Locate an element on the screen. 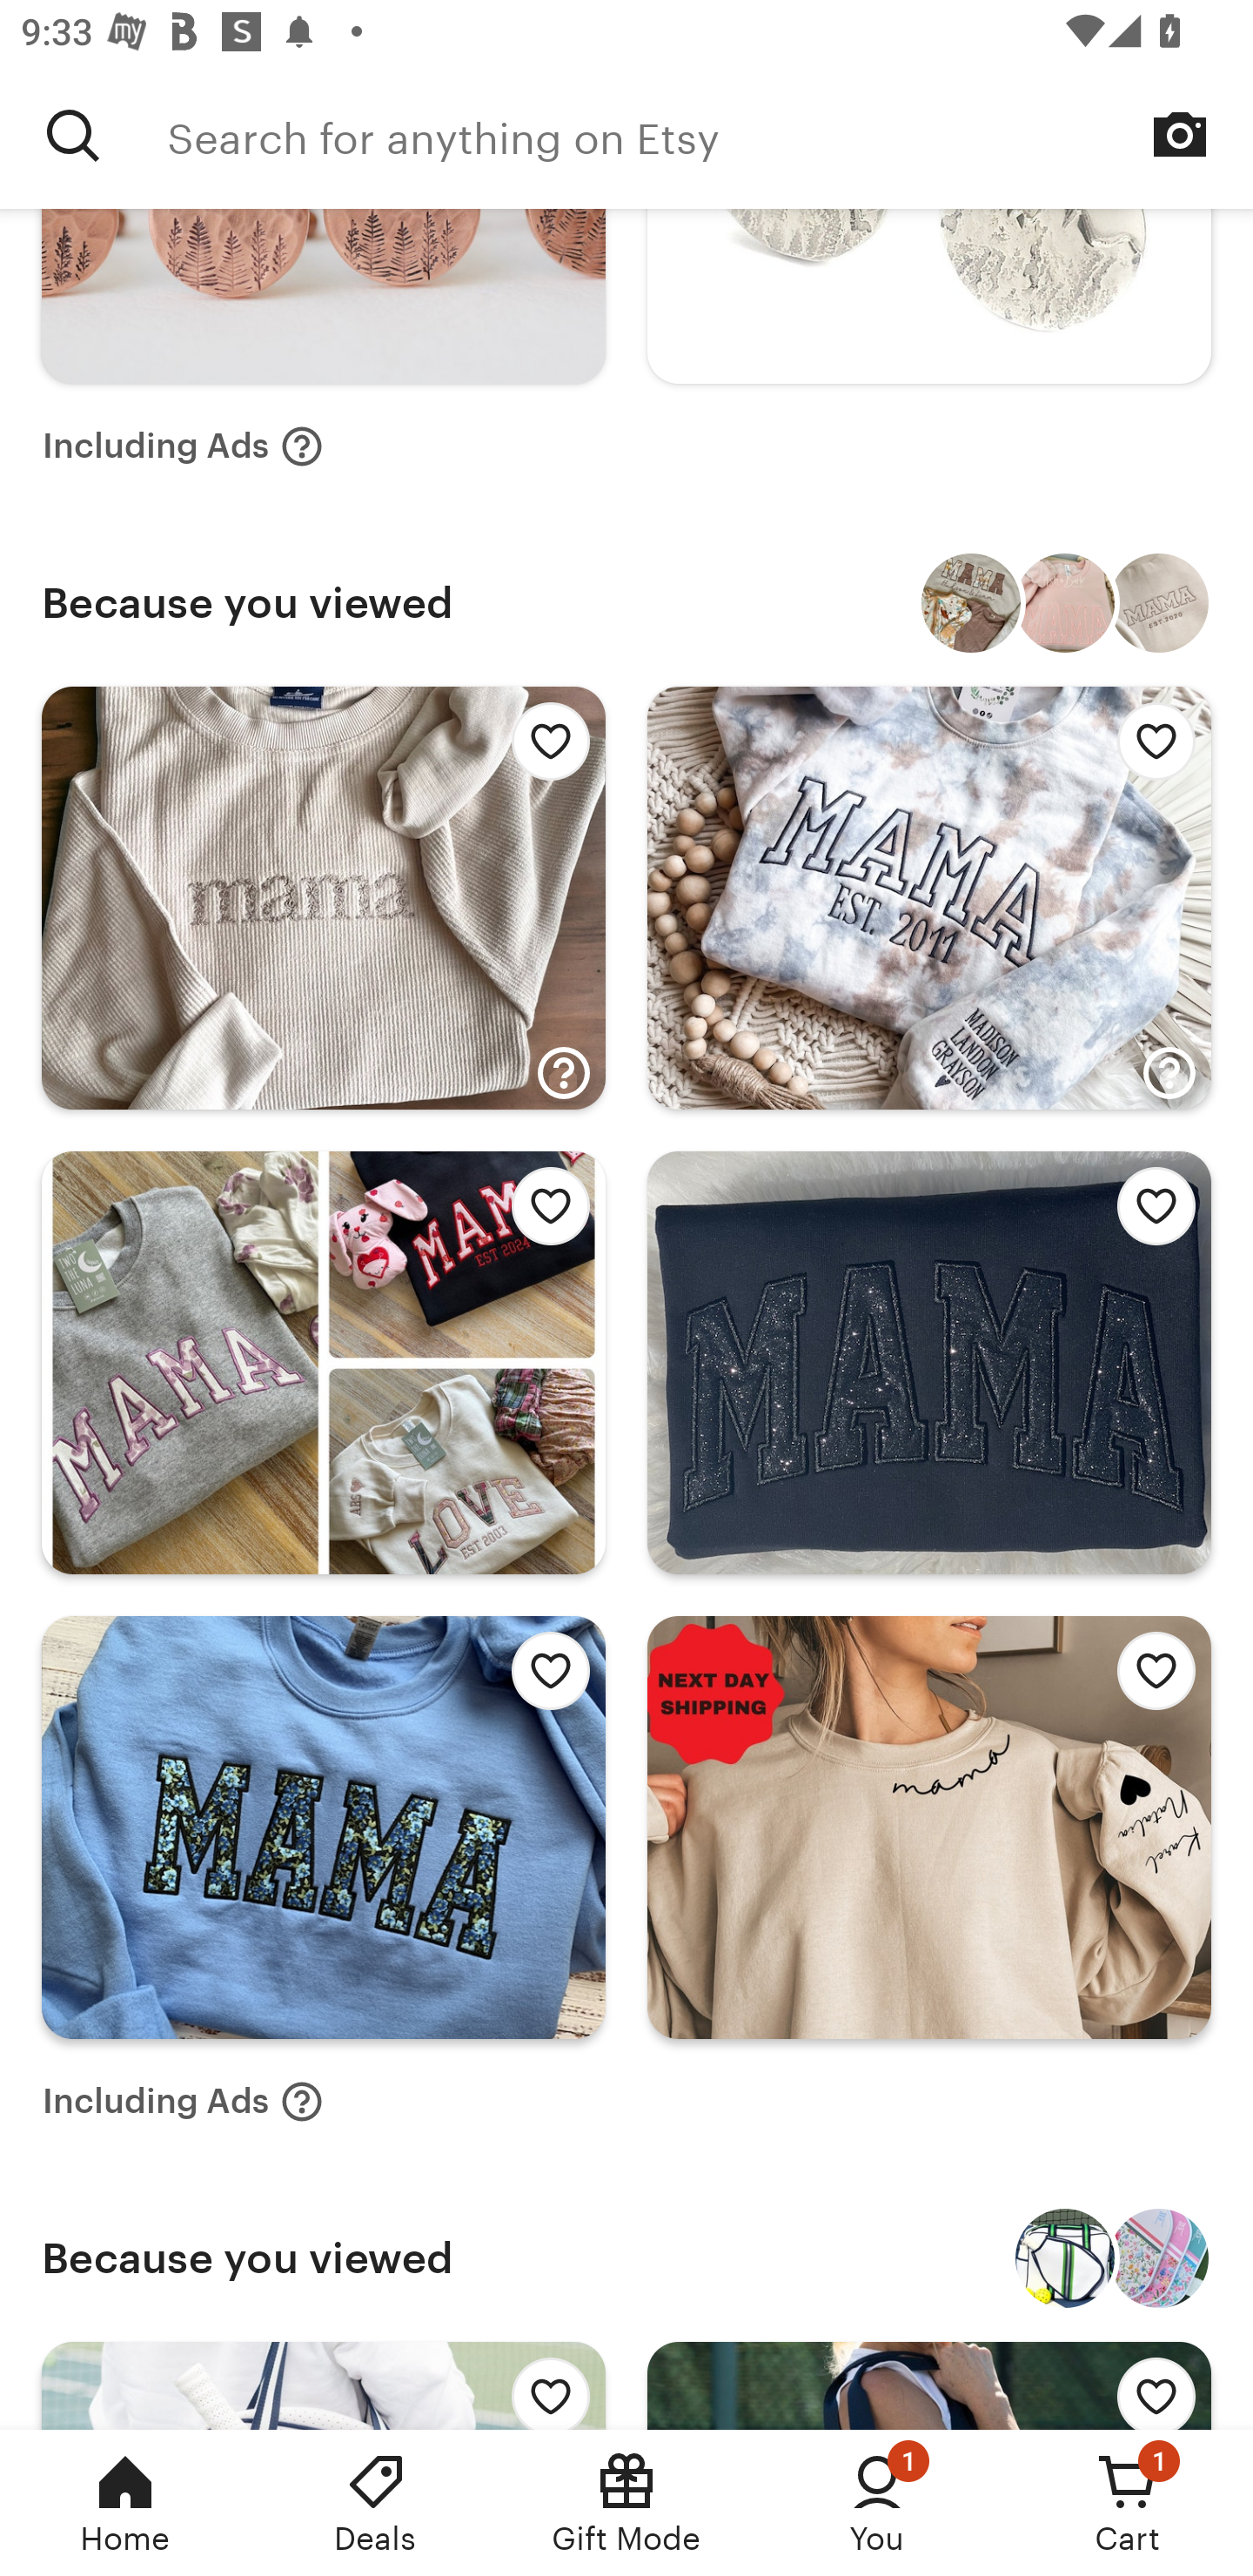 The height and width of the screenshot is (2576, 1253). Search for anything on Etsy is located at coordinates (73, 135).